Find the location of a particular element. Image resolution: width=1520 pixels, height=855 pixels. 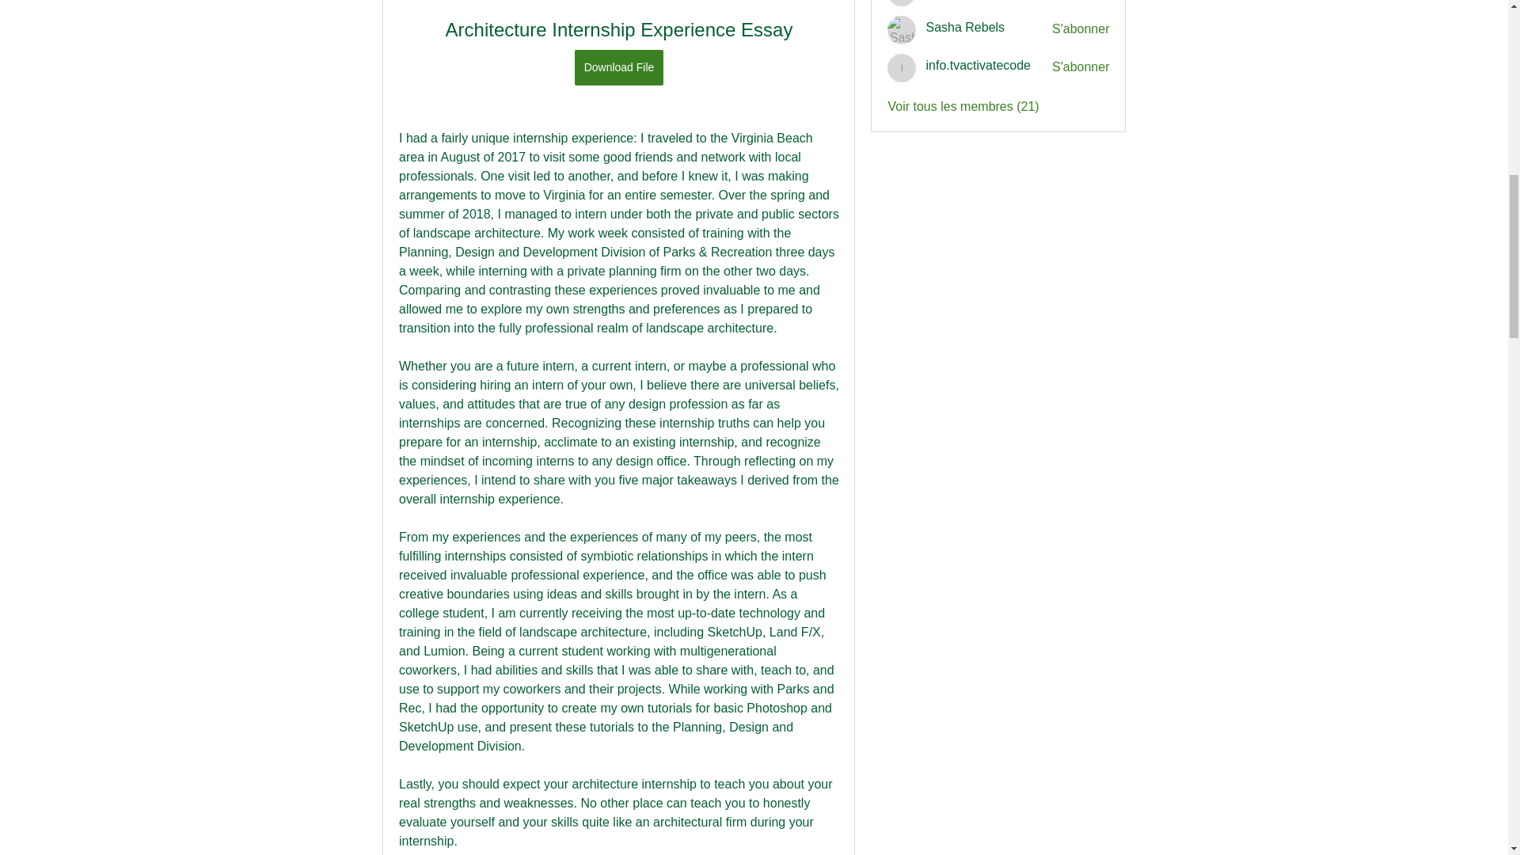

Sasha Rebels is located at coordinates (902, 30).